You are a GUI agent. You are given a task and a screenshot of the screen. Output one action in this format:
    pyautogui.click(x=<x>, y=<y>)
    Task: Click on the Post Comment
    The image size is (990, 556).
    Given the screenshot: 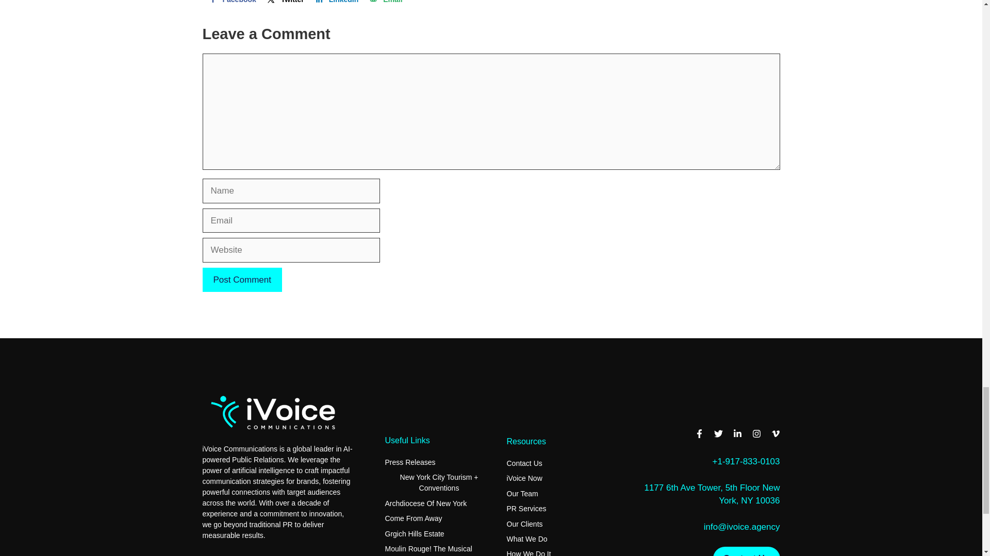 What is the action you would take?
    pyautogui.click(x=241, y=280)
    